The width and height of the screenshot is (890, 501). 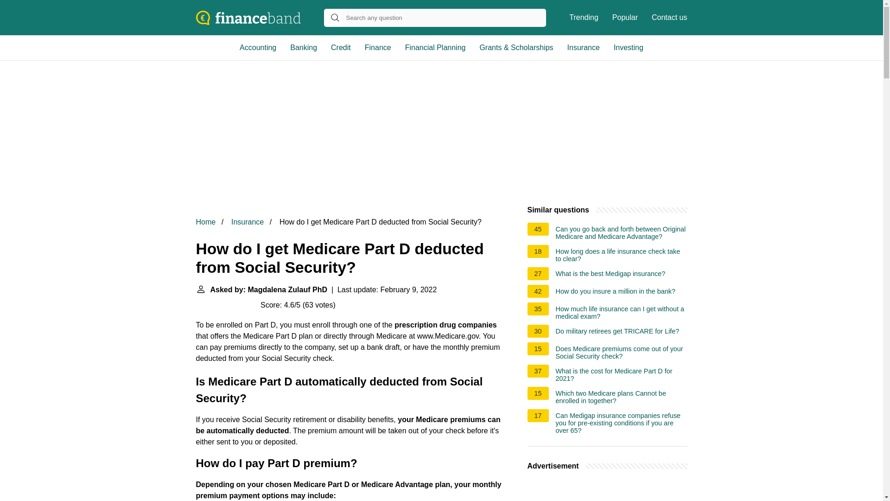 What do you see at coordinates (621, 255) in the screenshot?
I see `How long does a life insurance check take to clear?` at bounding box center [621, 255].